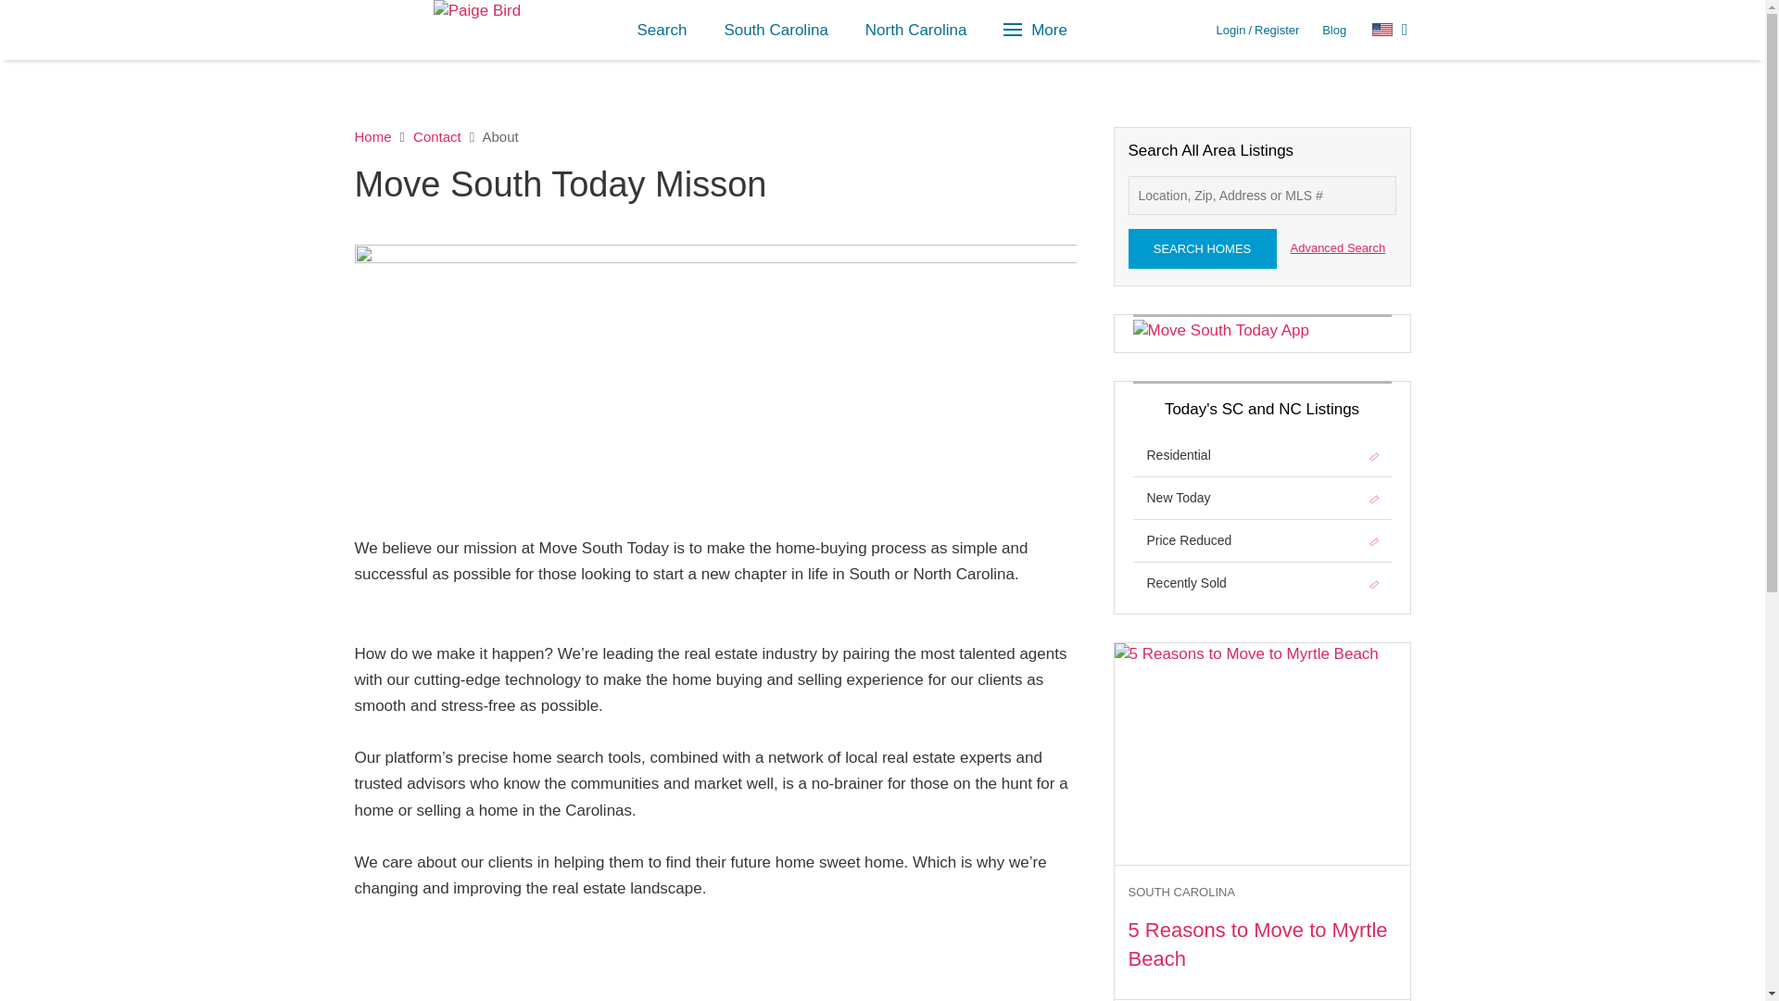 The image size is (1779, 1001). I want to click on Move South Today App Download, so click(1220, 330).